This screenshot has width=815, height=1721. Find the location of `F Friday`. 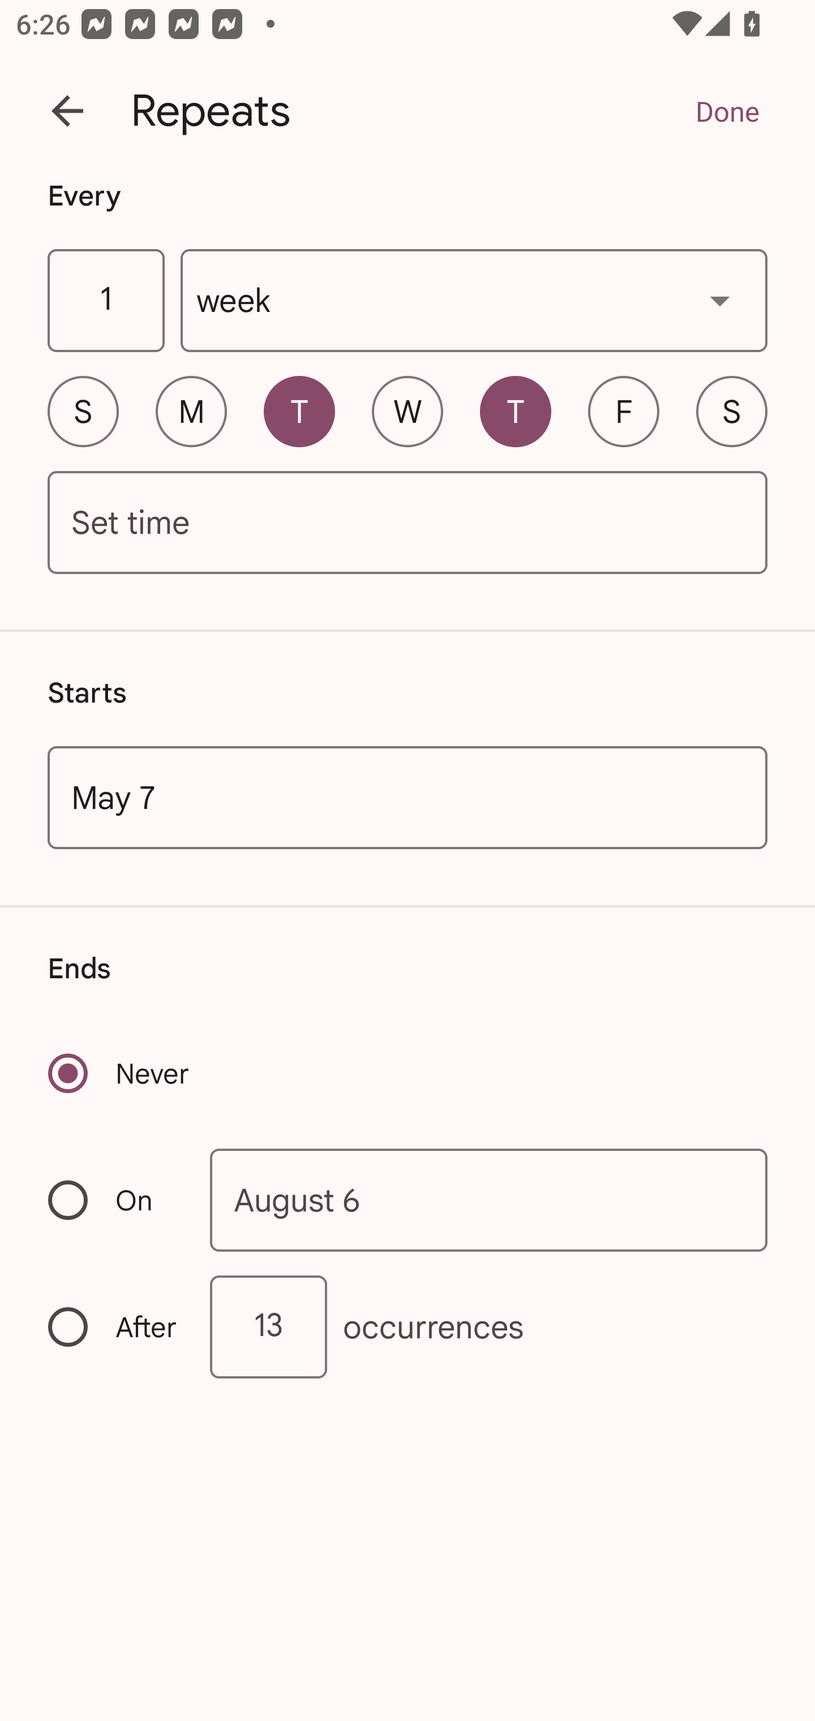

F Friday is located at coordinates (624, 411).